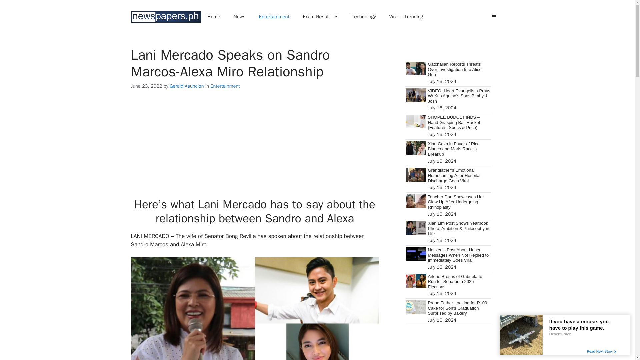  What do you see at coordinates (320, 17) in the screenshot?
I see `Exam Result` at bounding box center [320, 17].